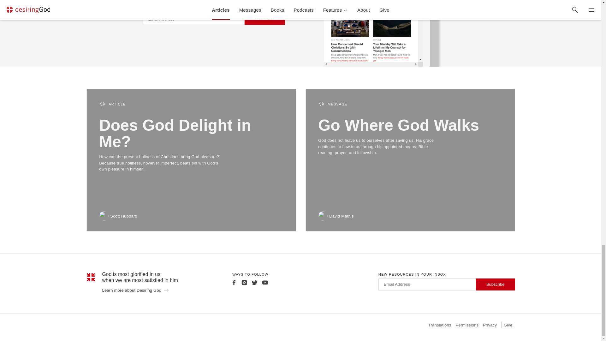 This screenshot has width=606, height=341. I want to click on Twitter, so click(254, 282).